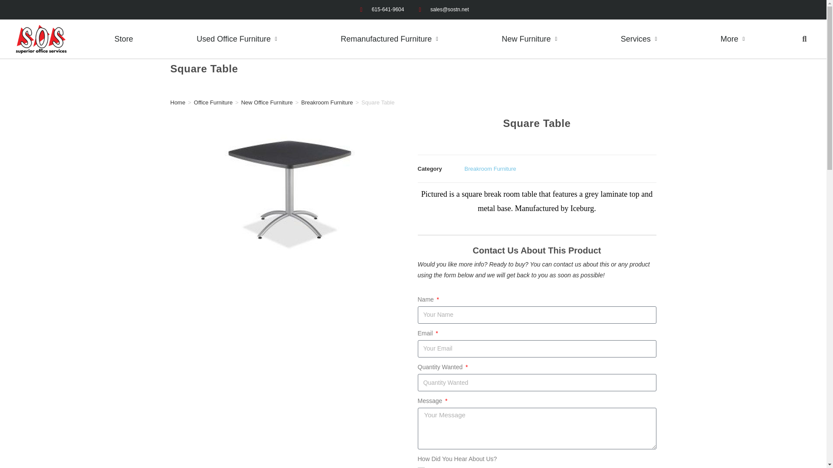 This screenshot has width=833, height=468. I want to click on Services, so click(639, 39).